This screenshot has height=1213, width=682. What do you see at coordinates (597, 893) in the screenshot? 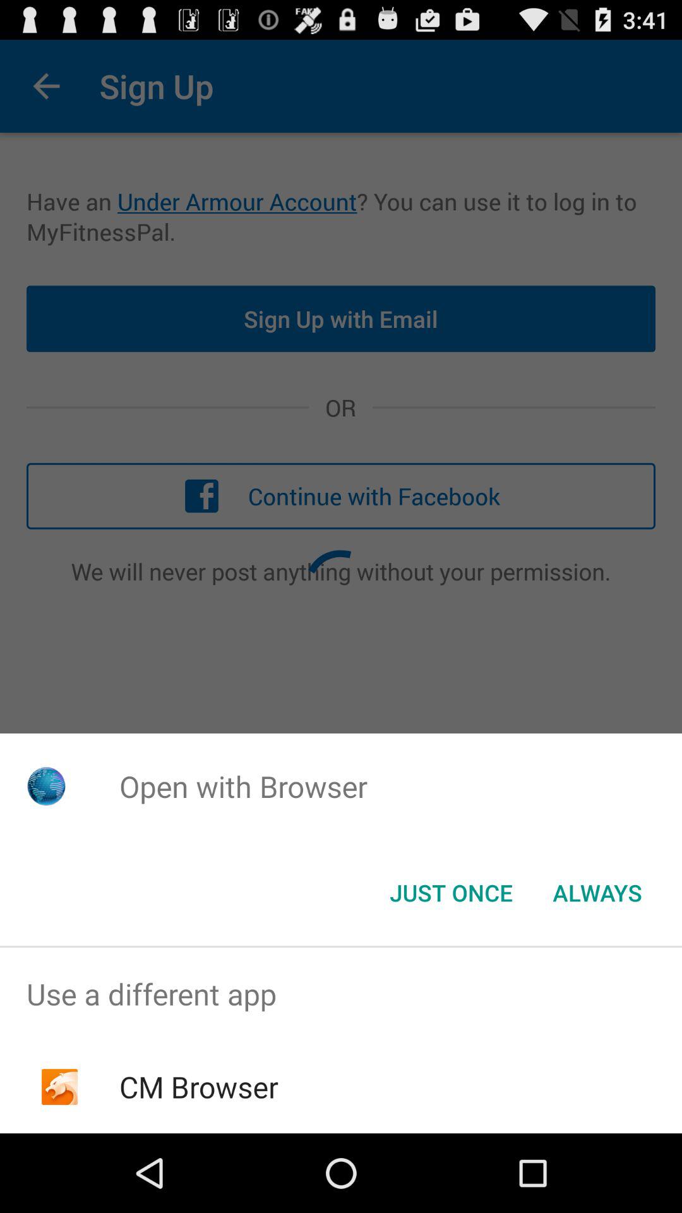
I see `select the always icon` at bounding box center [597, 893].